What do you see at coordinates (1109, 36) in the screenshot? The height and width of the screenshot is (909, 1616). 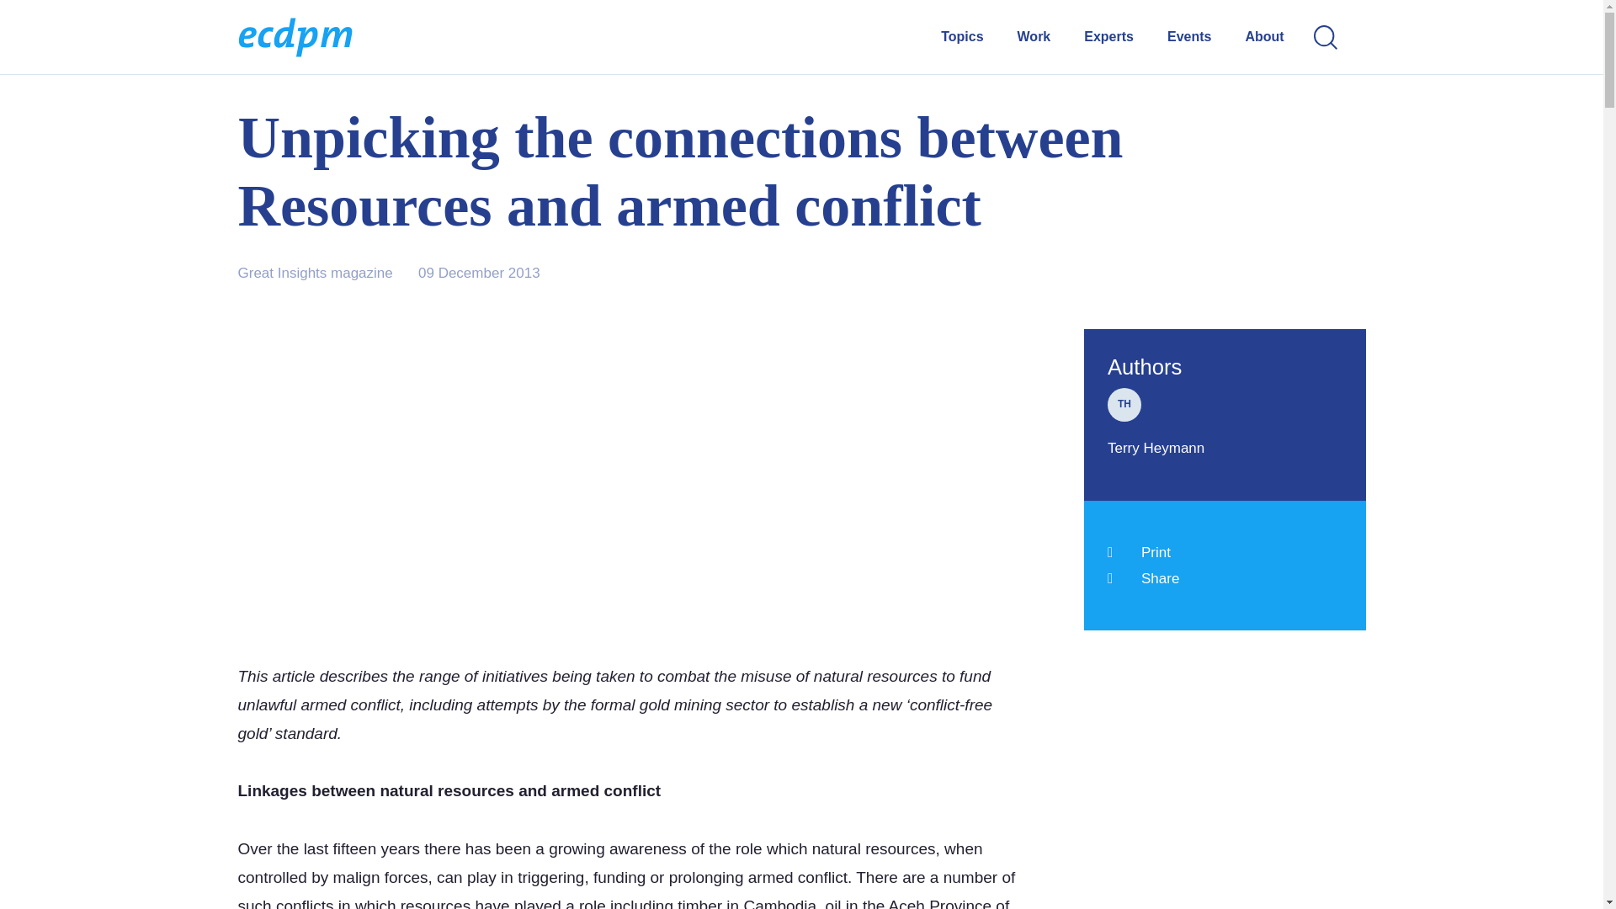 I see `Experts` at bounding box center [1109, 36].